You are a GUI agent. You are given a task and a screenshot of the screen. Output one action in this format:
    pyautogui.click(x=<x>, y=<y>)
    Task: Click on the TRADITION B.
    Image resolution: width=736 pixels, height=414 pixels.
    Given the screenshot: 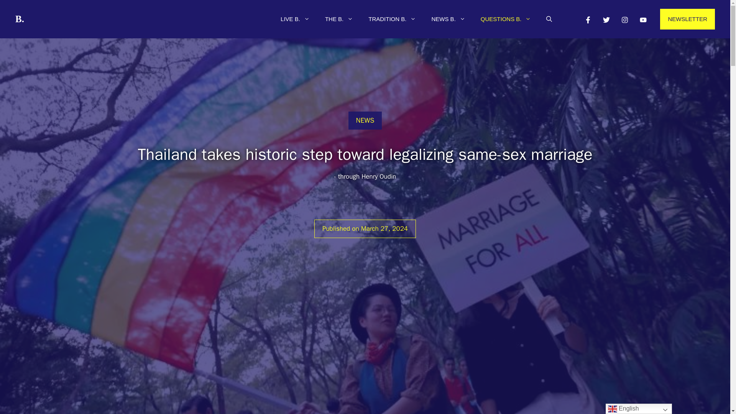 What is the action you would take?
    pyautogui.click(x=392, y=19)
    